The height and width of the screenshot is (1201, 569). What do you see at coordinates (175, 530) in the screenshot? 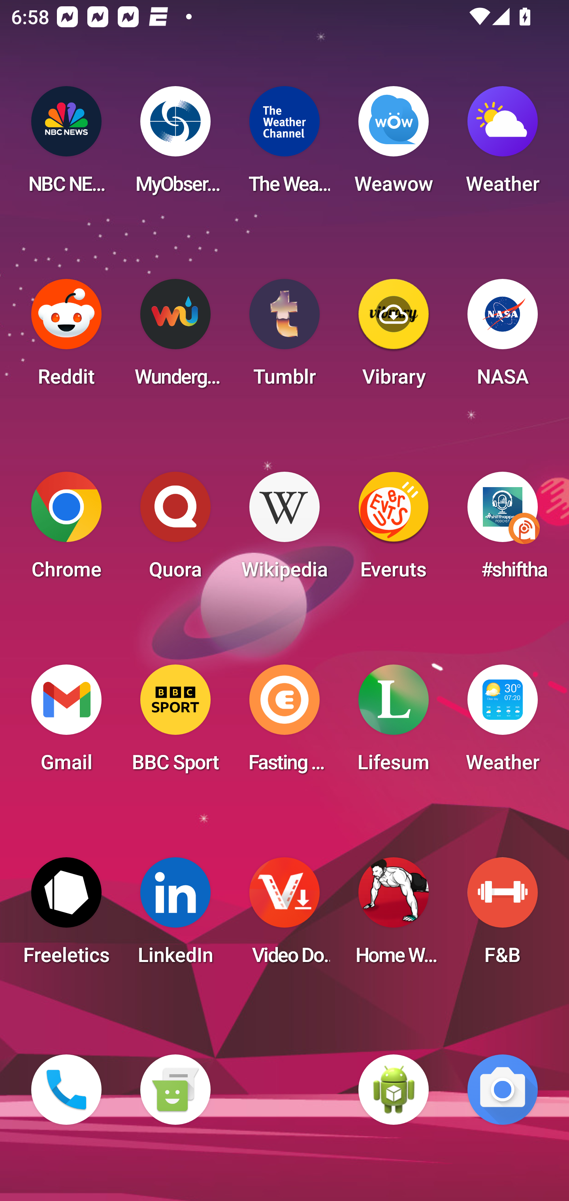
I see `Quora` at bounding box center [175, 530].